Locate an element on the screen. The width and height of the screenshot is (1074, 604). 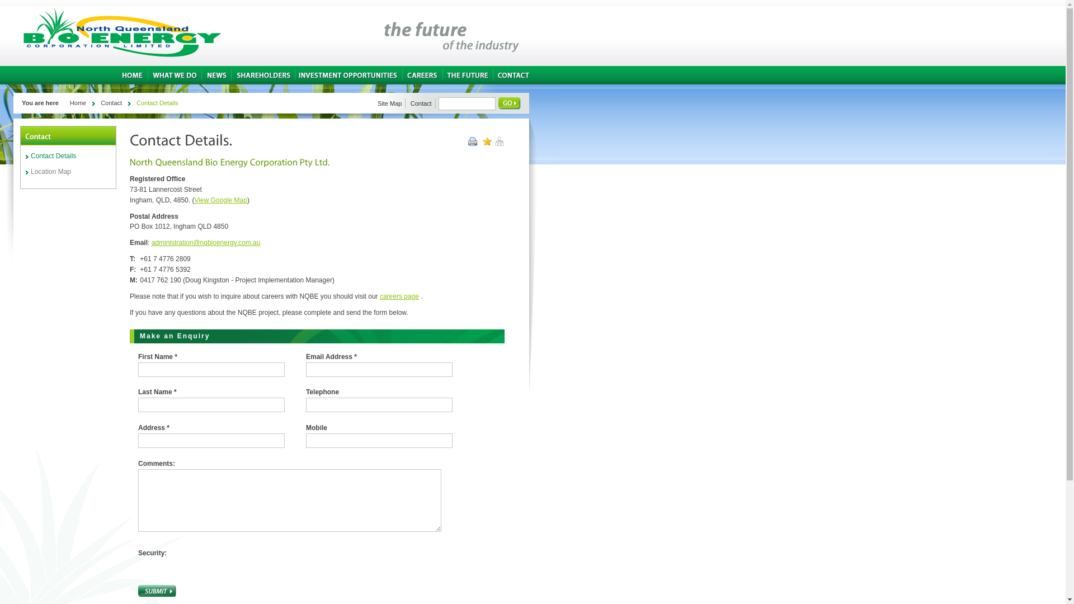
Home is located at coordinates (78, 103).